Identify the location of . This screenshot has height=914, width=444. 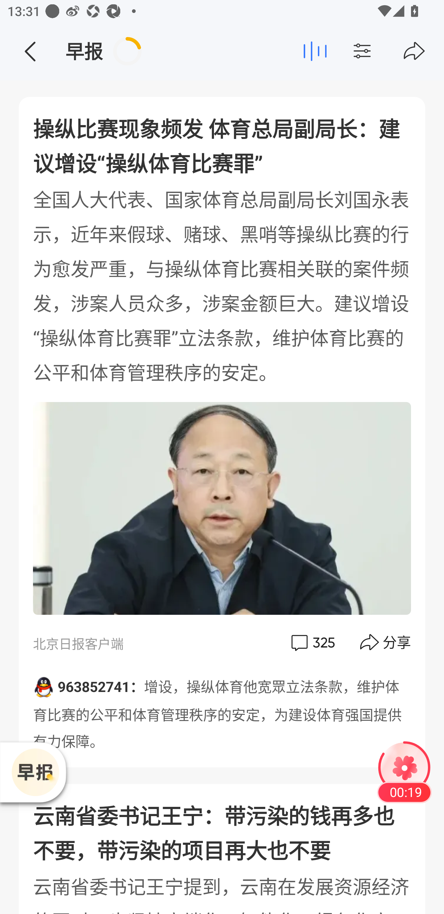
(414, 51).